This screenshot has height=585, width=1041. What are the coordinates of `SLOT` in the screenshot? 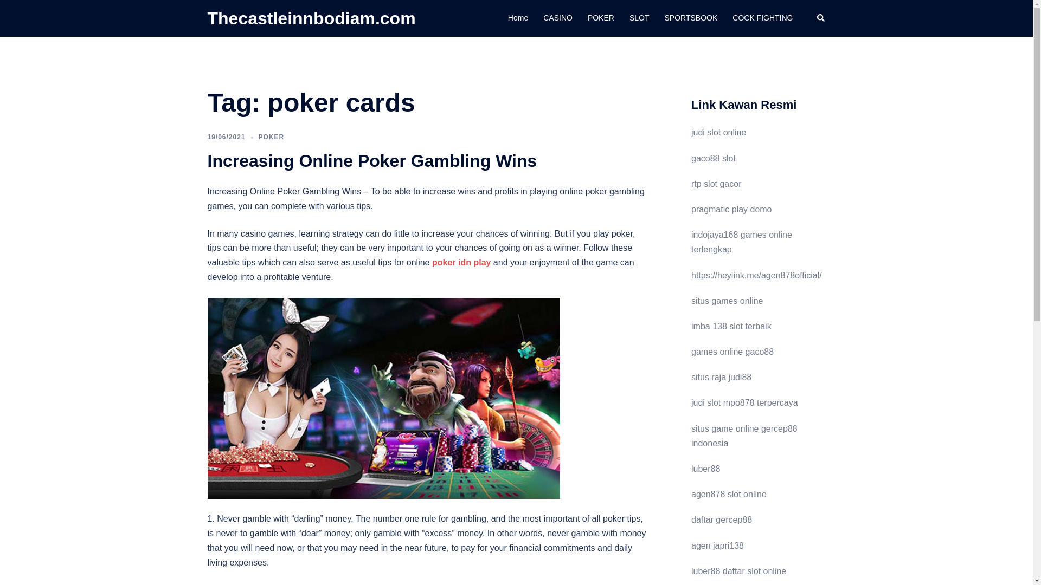 It's located at (640, 18).